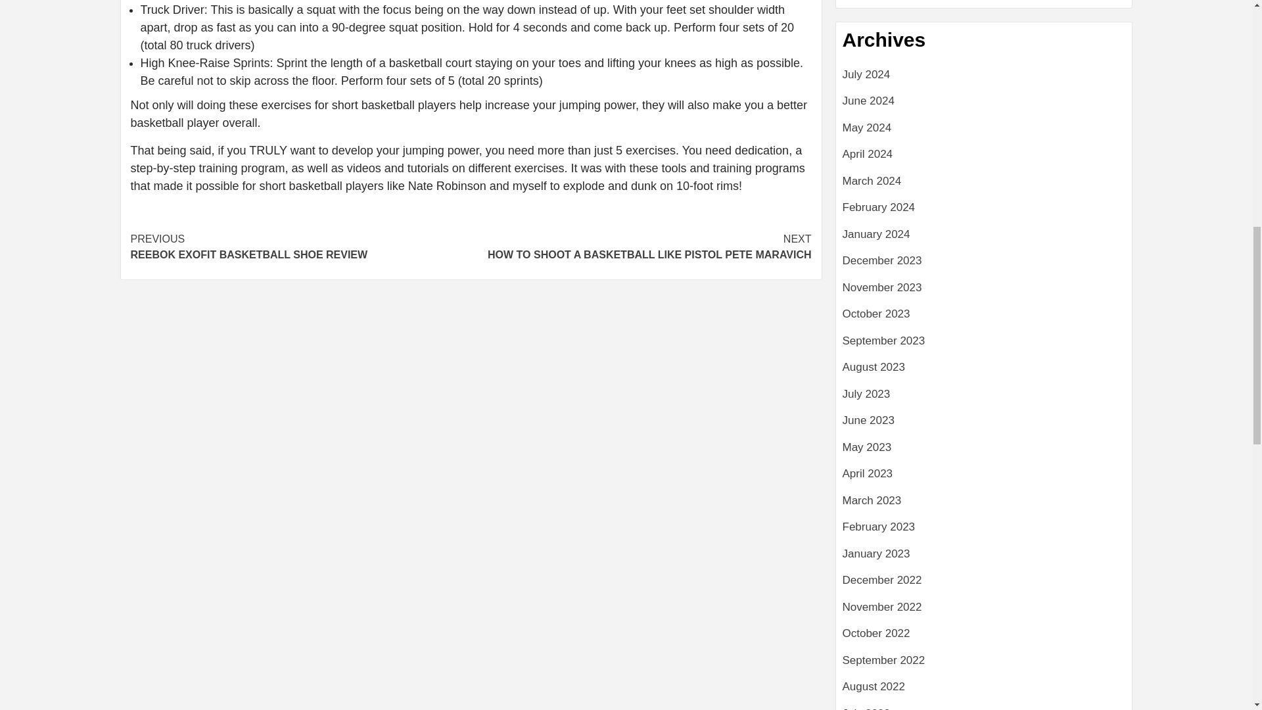  I want to click on January 2024, so click(984, 80).